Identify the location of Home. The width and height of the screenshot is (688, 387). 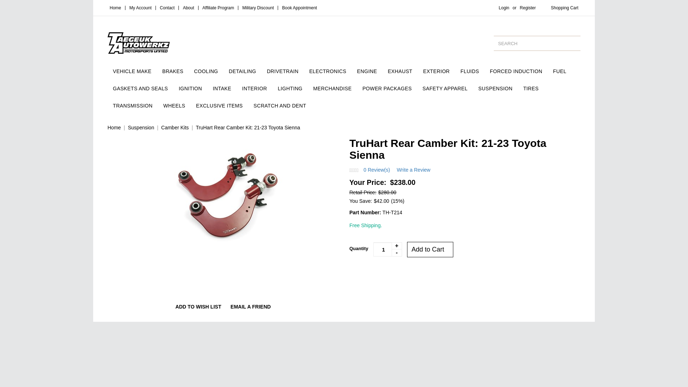
(115, 8).